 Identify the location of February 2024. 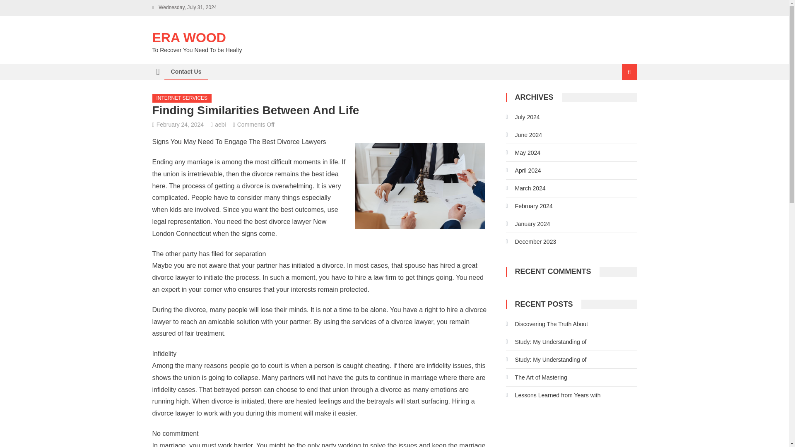
(529, 206).